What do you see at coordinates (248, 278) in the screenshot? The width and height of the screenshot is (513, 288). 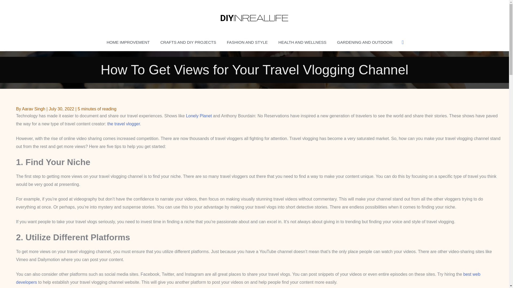 I see `best web developers` at bounding box center [248, 278].